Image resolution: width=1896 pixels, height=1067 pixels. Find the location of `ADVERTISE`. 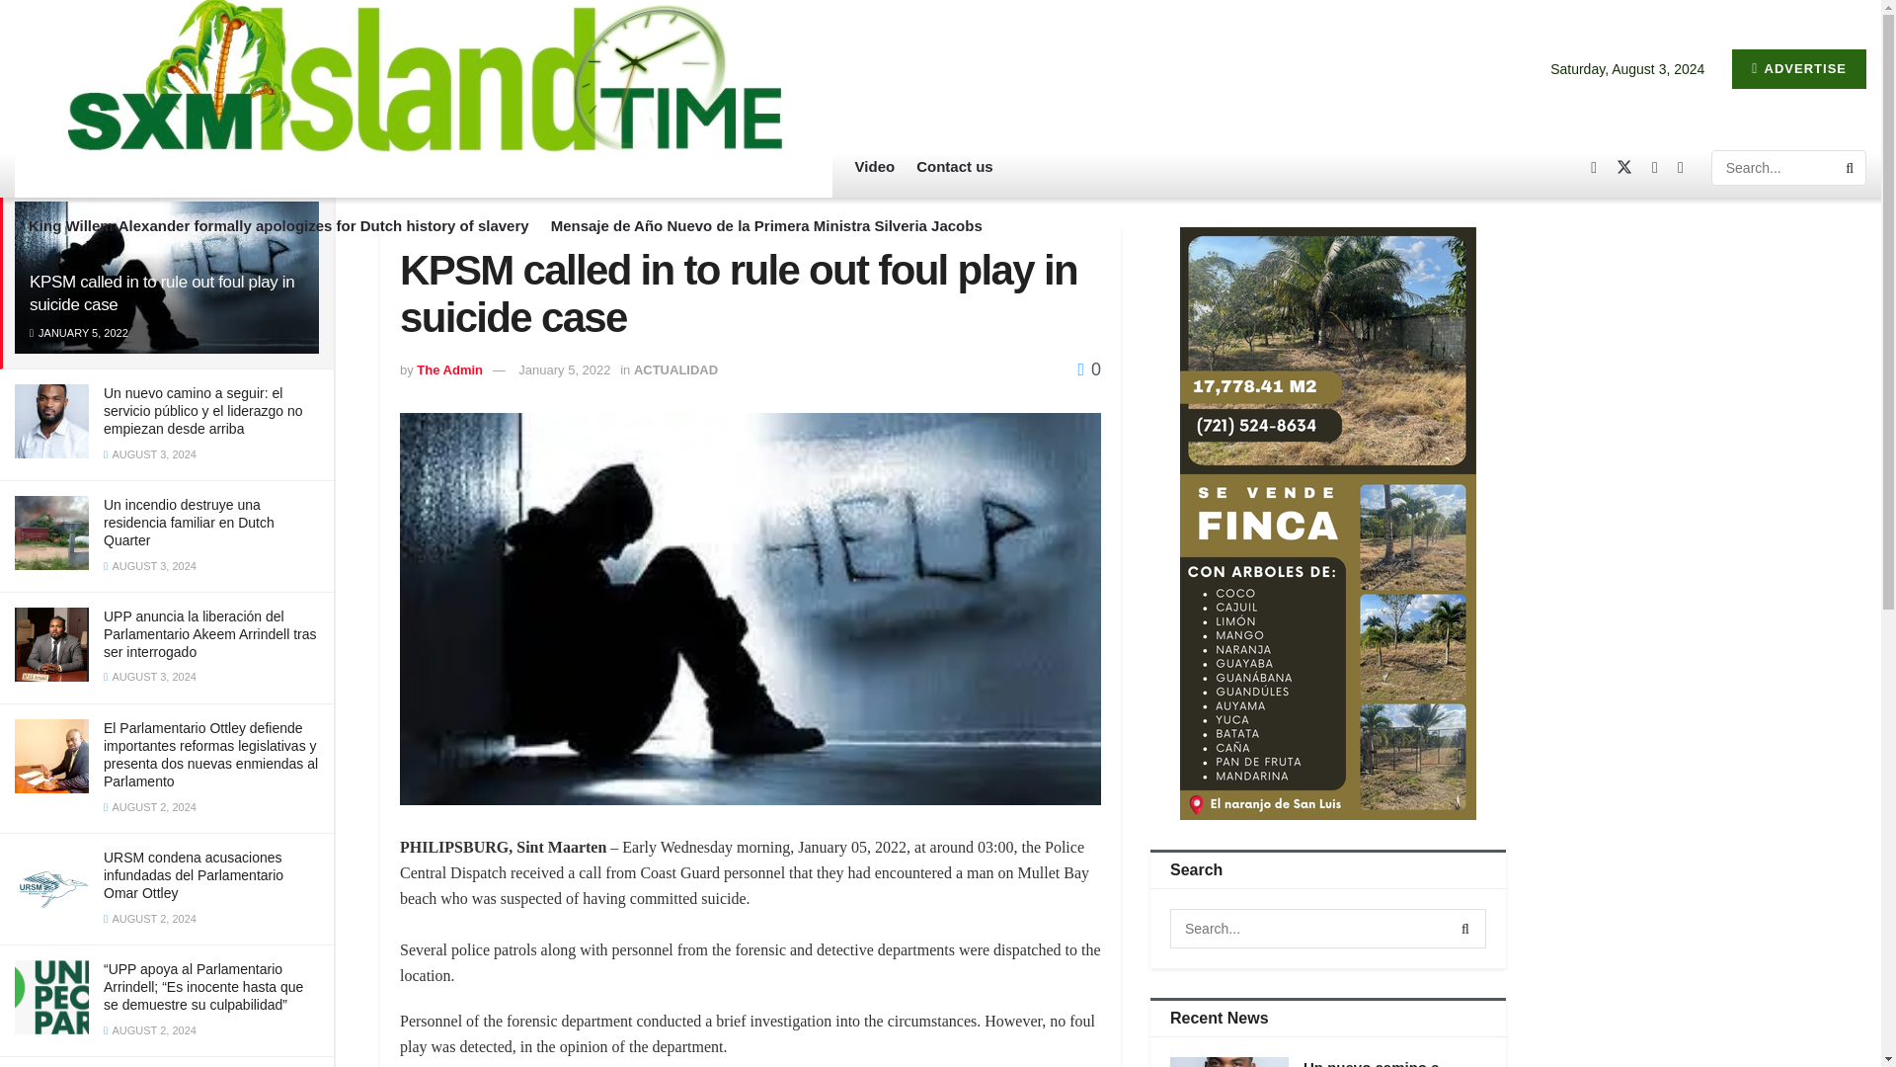

ADVERTISE is located at coordinates (1799, 68).